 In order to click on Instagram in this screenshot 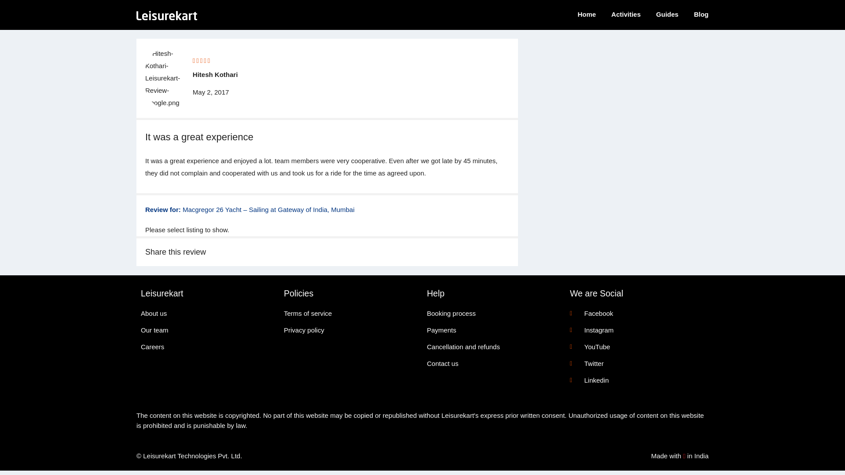, I will do `click(636, 330)`.